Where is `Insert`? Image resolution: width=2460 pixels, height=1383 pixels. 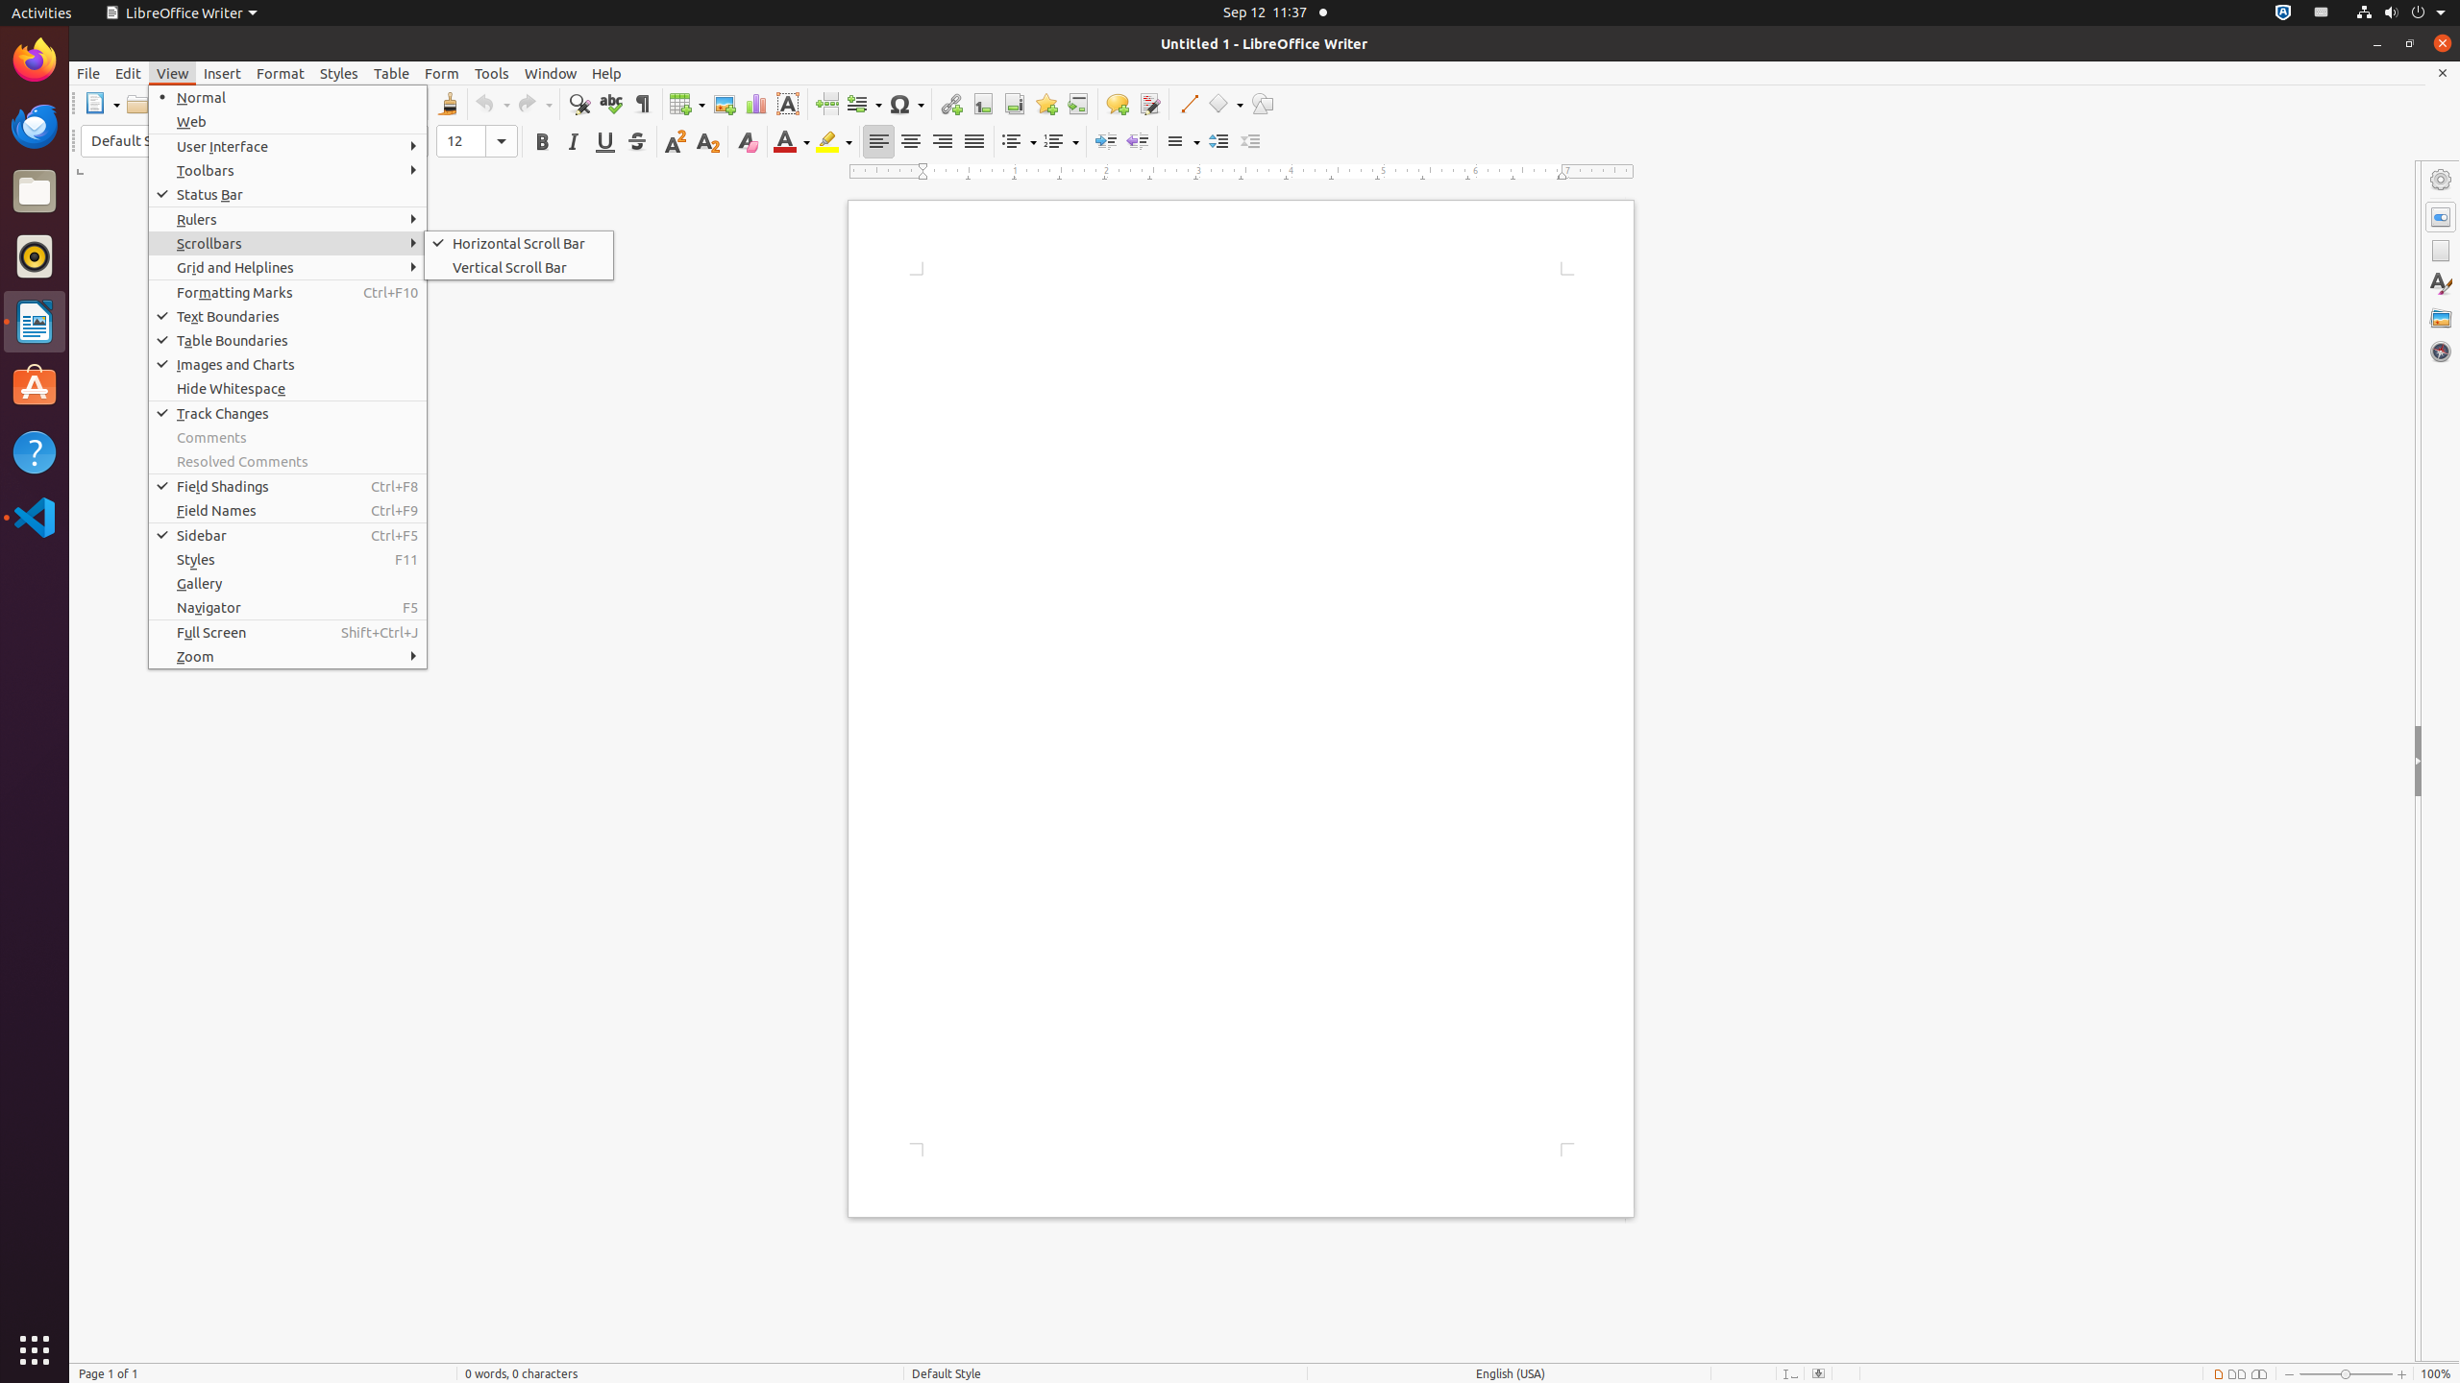 Insert is located at coordinates (223, 73).